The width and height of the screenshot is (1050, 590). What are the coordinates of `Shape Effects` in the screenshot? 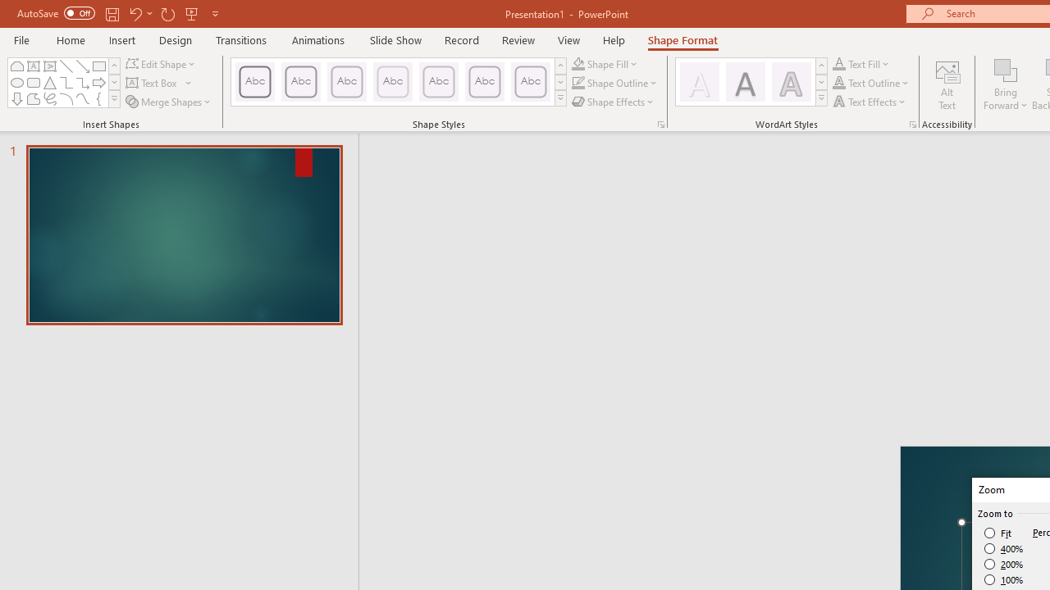 It's located at (614, 102).